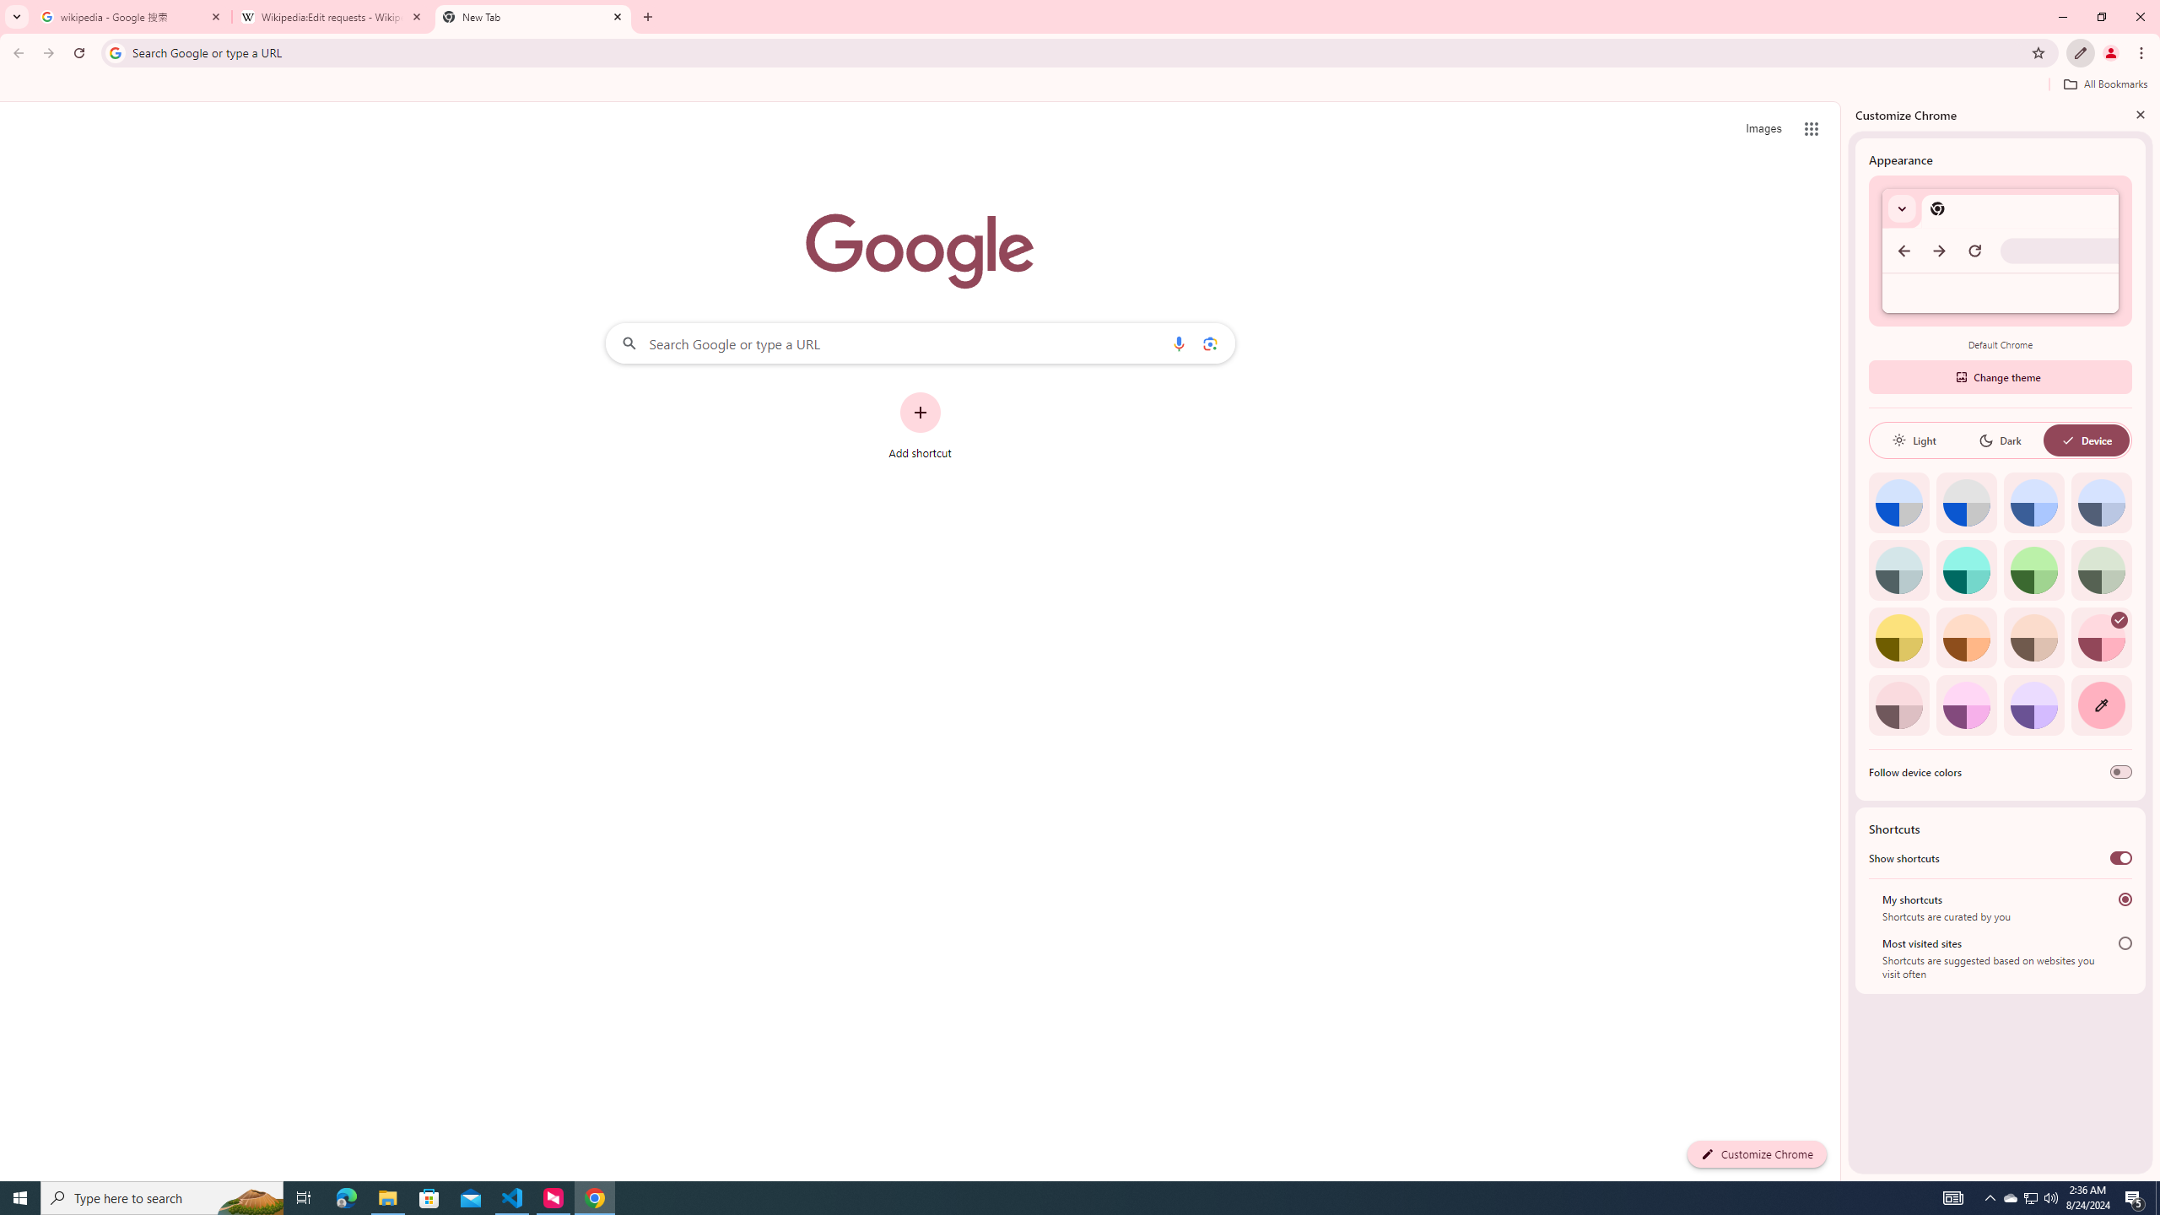 The height and width of the screenshot is (1215, 2160). What do you see at coordinates (1898, 503) in the screenshot?
I see `Default color` at bounding box center [1898, 503].